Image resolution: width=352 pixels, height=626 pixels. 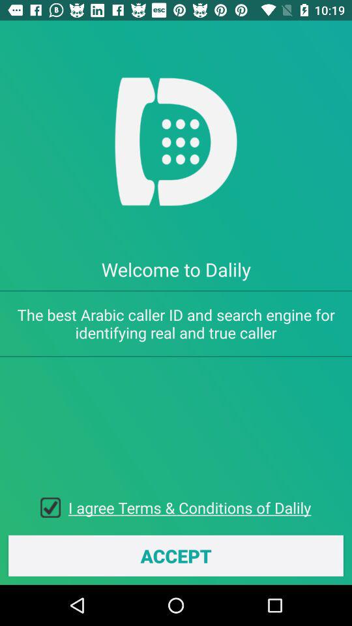 What do you see at coordinates (55, 507) in the screenshot?
I see `click the item at the bottom left corner` at bounding box center [55, 507].